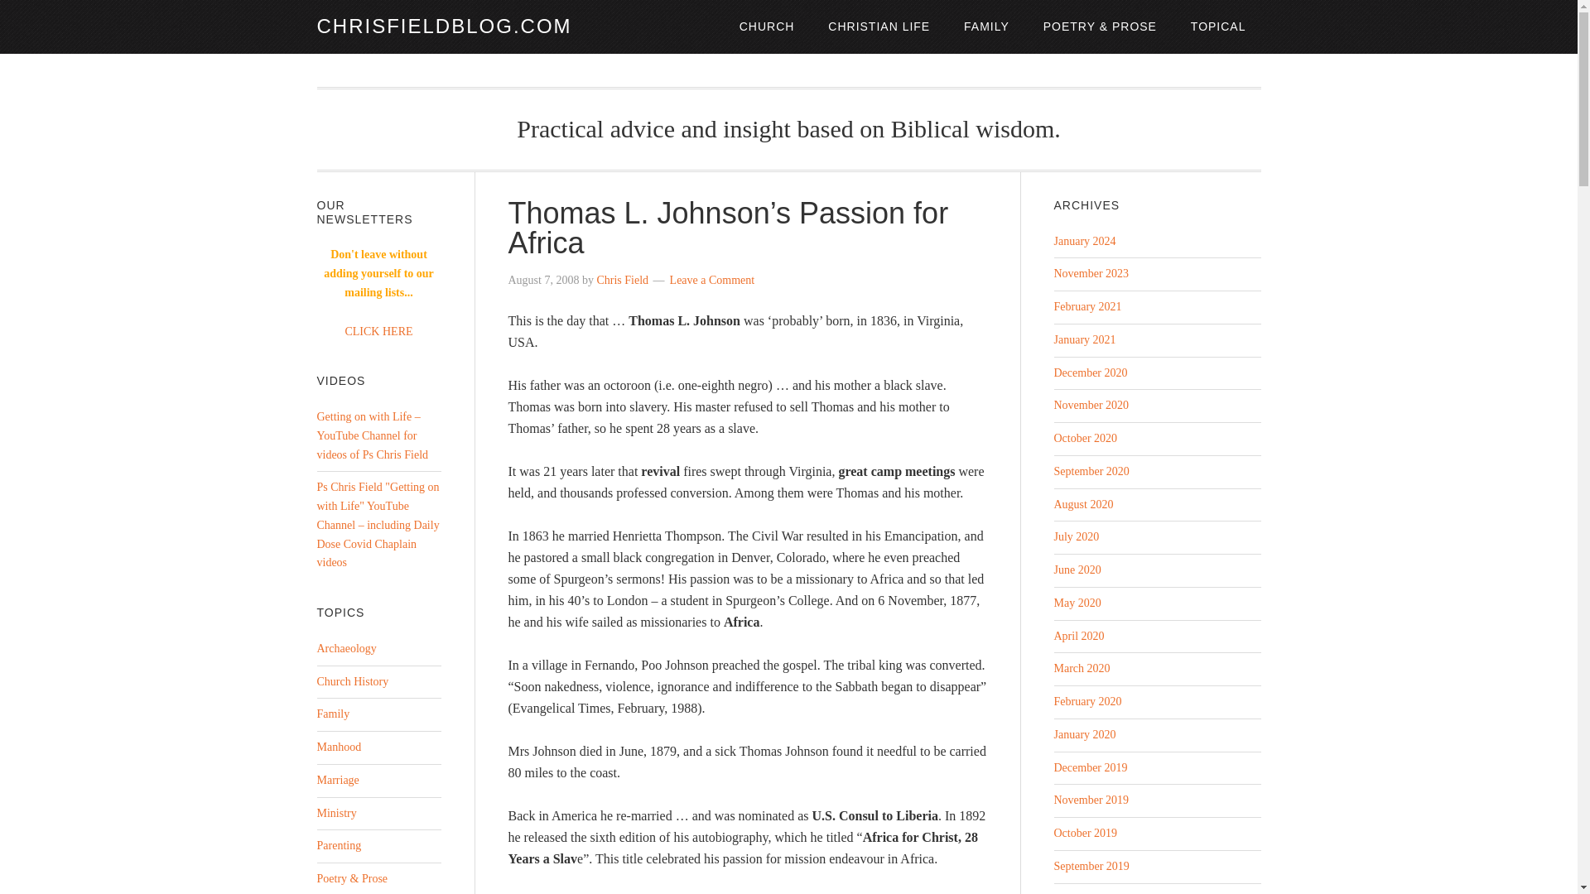 This screenshot has height=894, width=1590. What do you see at coordinates (1091, 273) in the screenshot?
I see `November 2023` at bounding box center [1091, 273].